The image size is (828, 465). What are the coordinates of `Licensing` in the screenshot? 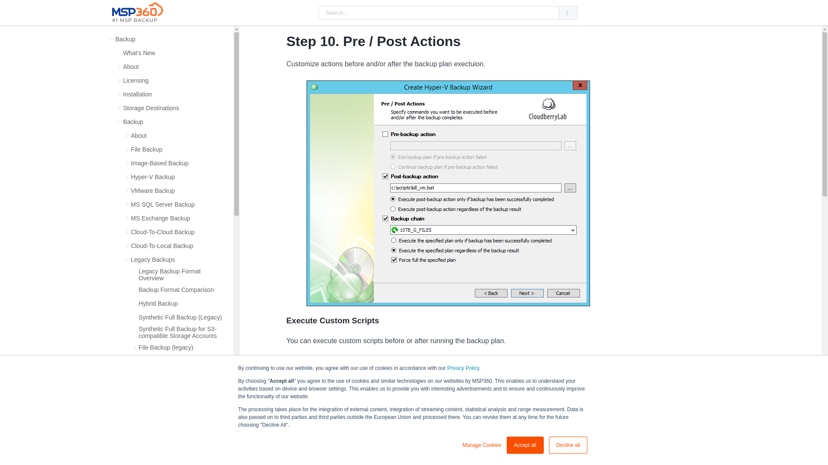 It's located at (135, 81).